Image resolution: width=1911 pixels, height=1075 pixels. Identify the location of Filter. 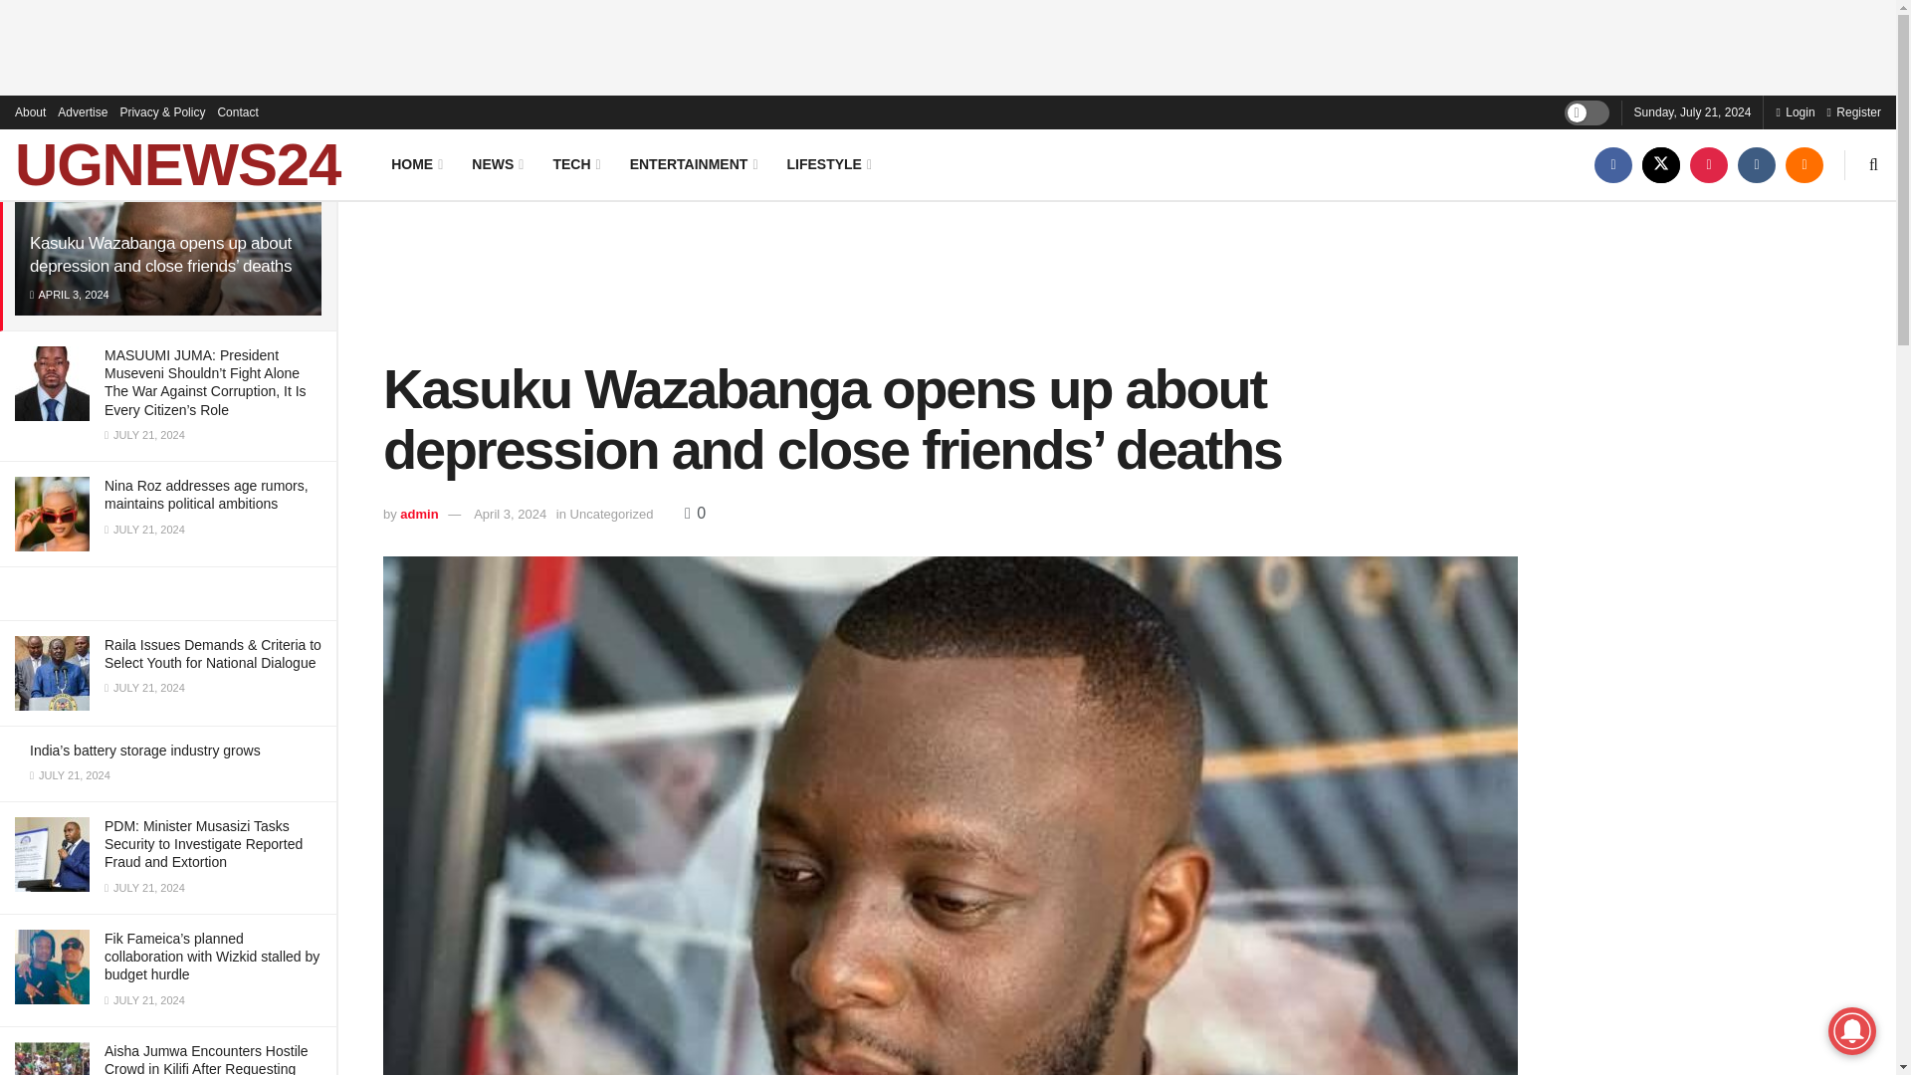
(299, 127).